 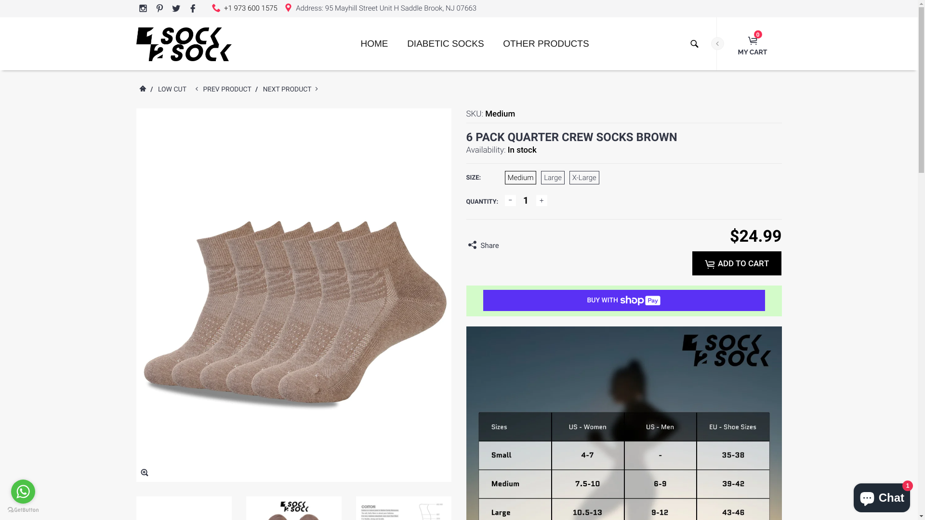 What do you see at coordinates (584, 178) in the screenshot?
I see `X-Large` at bounding box center [584, 178].